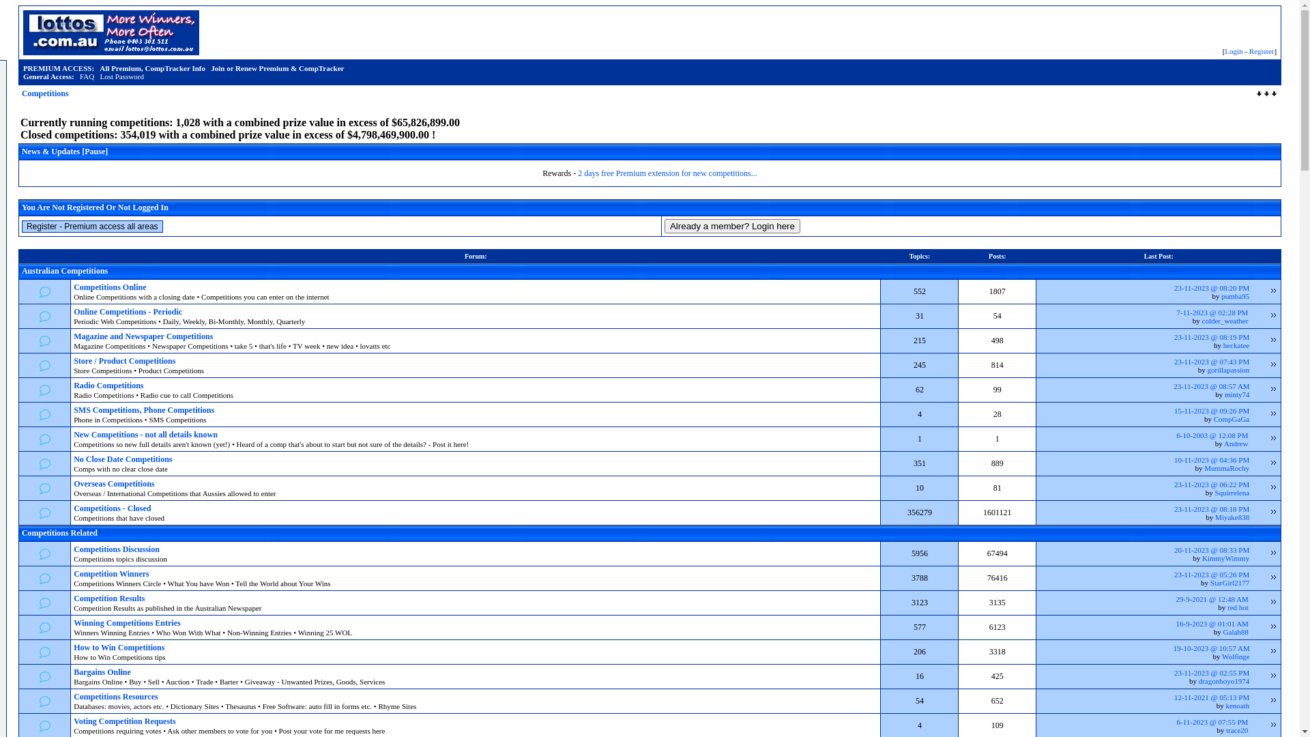 This screenshot has width=1310, height=737. Describe the element at coordinates (1212, 435) in the screenshot. I see `6-10-2003 @ 12:08 PM` at that location.